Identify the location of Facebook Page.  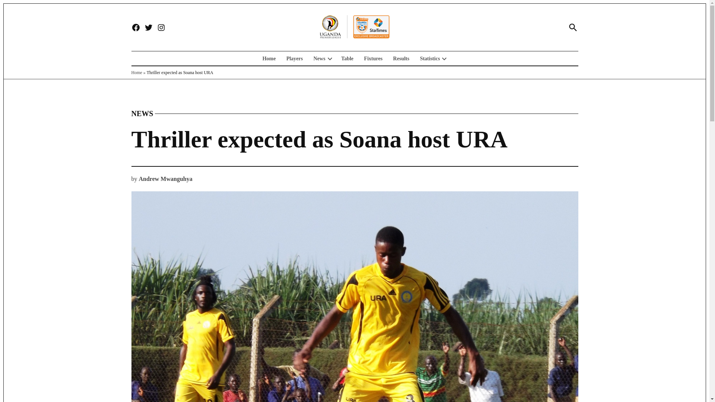
(136, 28).